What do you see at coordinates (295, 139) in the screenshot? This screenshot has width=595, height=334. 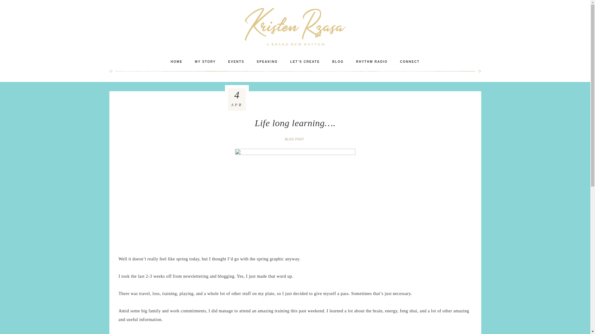 I see `BLOG POST` at bounding box center [295, 139].